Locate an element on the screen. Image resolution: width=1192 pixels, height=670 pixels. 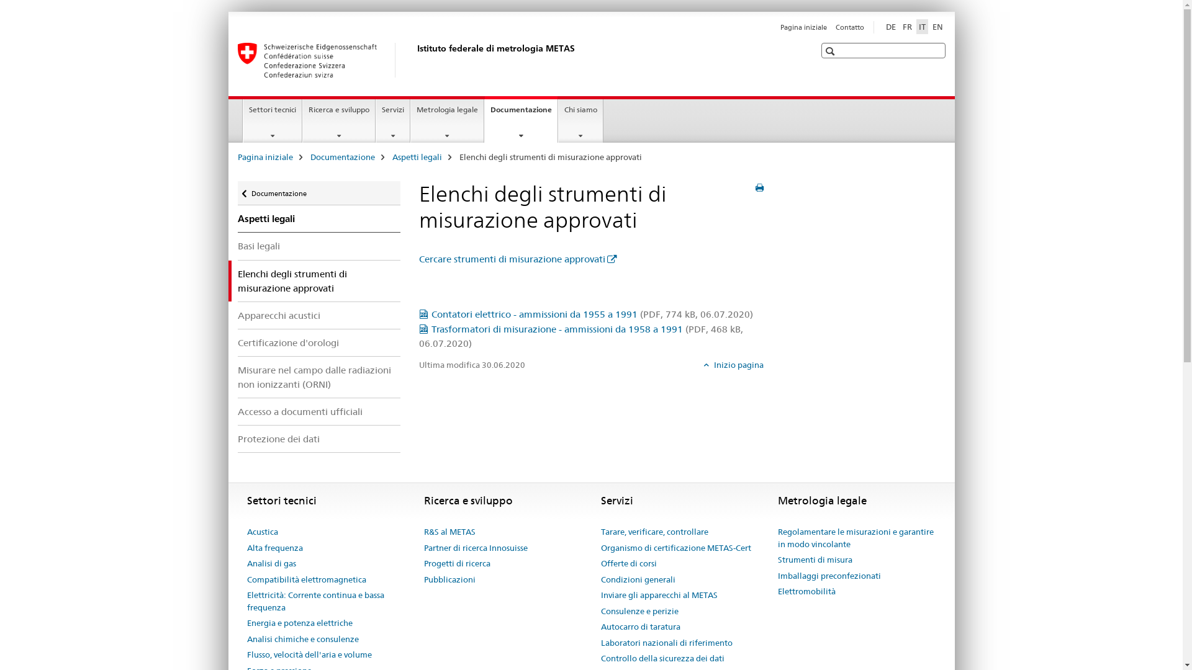
Alta frequenza is located at coordinates (275, 548).